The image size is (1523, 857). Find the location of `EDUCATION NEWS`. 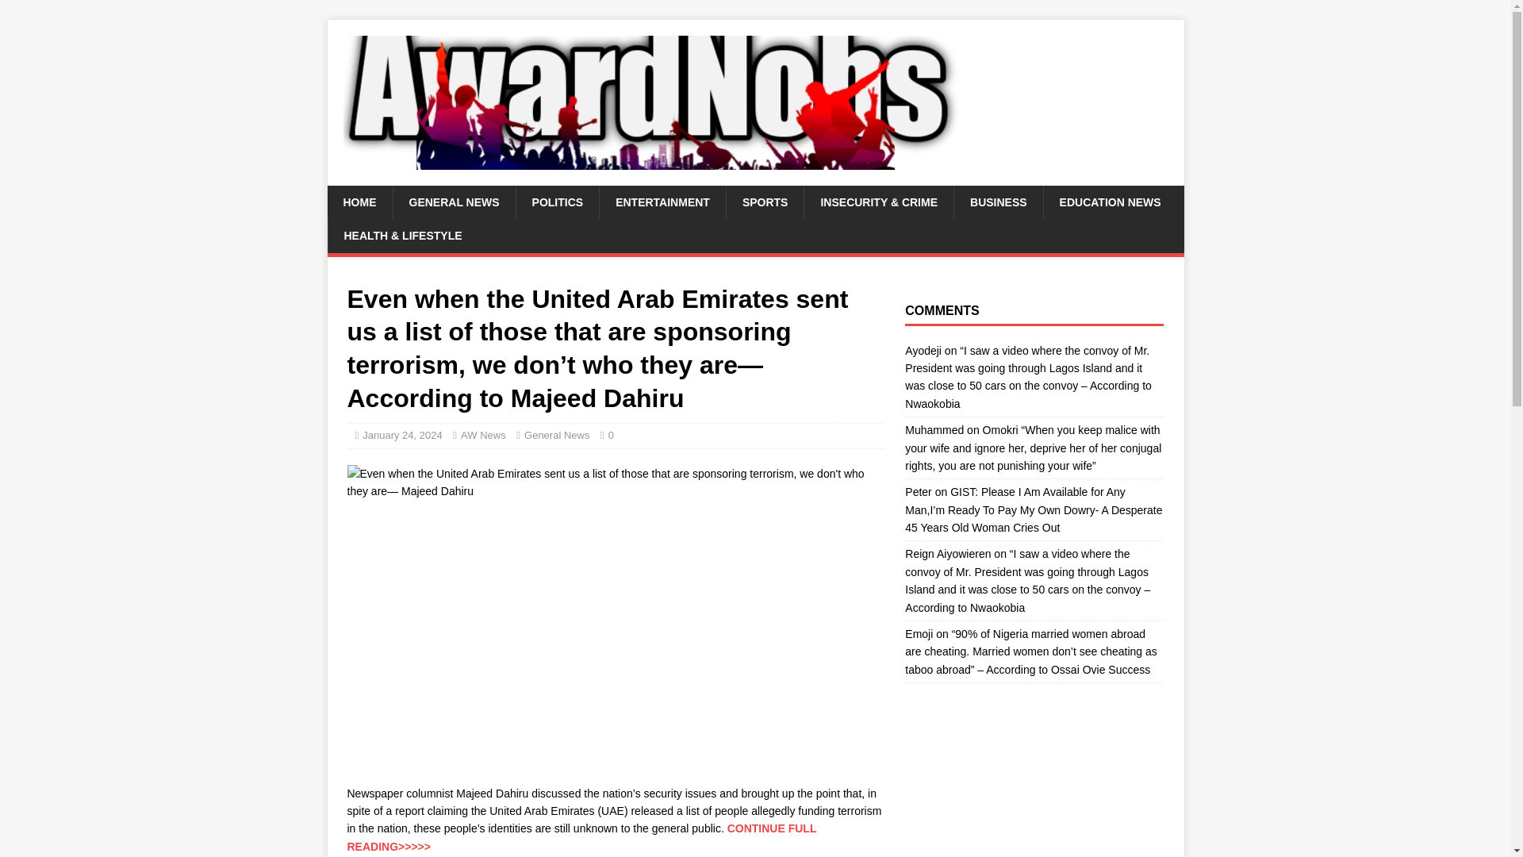

EDUCATION NEWS is located at coordinates (1111, 202).